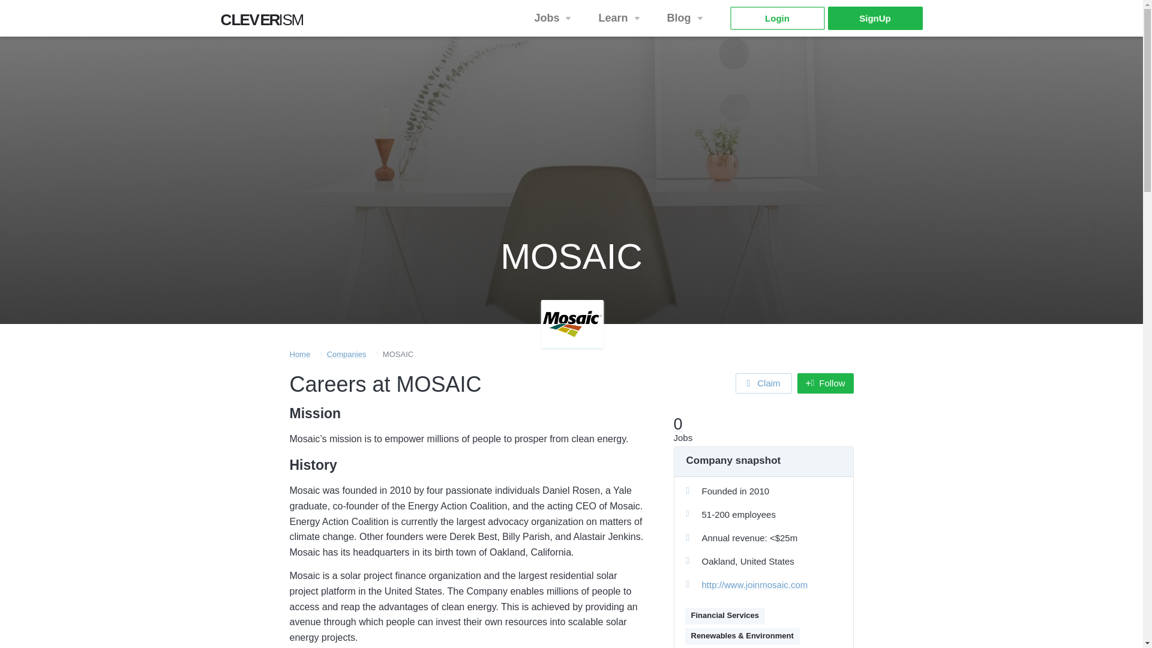 The width and height of the screenshot is (1152, 648). Describe the element at coordinates (776, 18) in the screenshot. I see `Financial Services` at that location.